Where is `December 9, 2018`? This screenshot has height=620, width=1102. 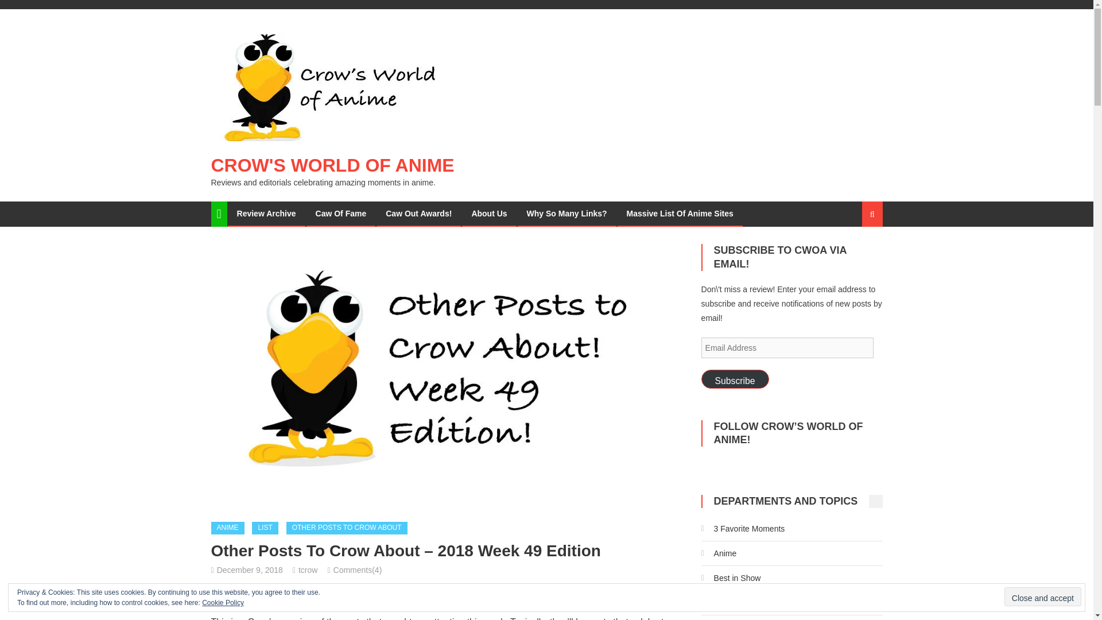
December 9, 2018 is located at coordinates (250, 569).